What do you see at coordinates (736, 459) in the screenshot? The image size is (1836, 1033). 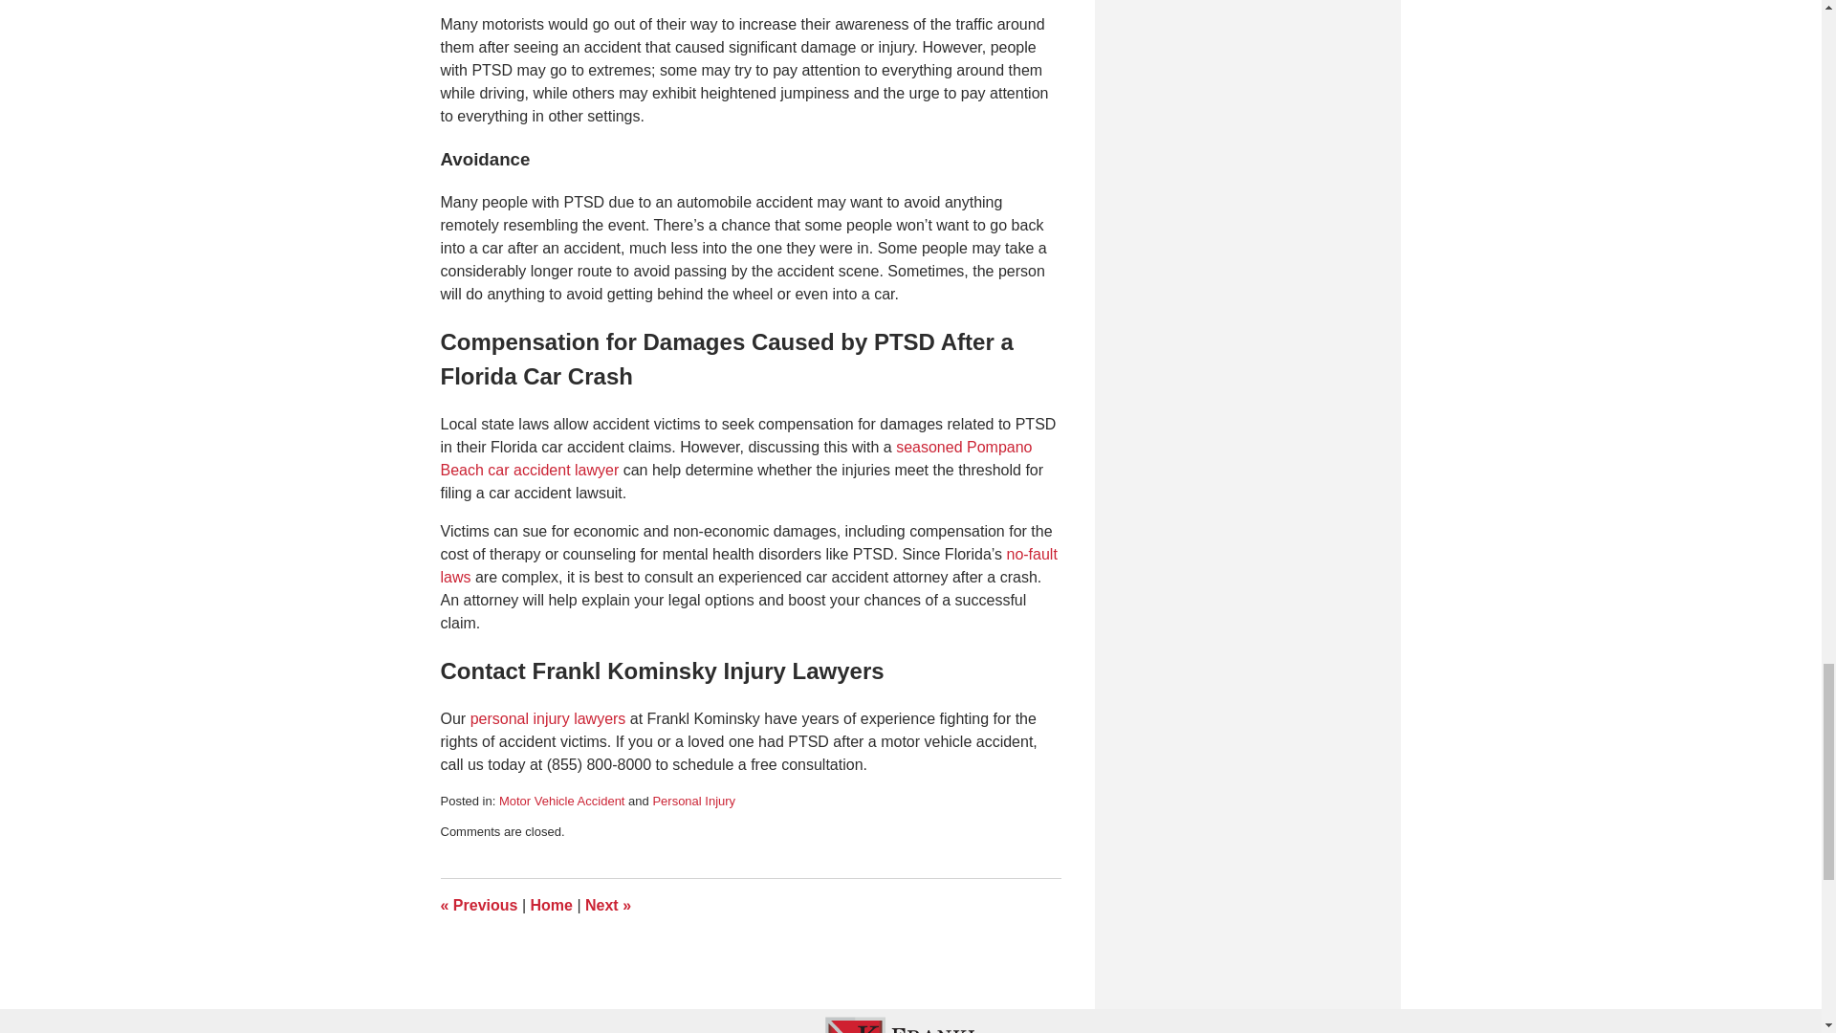 I see `seasoned Pompano Beach car accident lawyer` at bounding box center [736, 459].